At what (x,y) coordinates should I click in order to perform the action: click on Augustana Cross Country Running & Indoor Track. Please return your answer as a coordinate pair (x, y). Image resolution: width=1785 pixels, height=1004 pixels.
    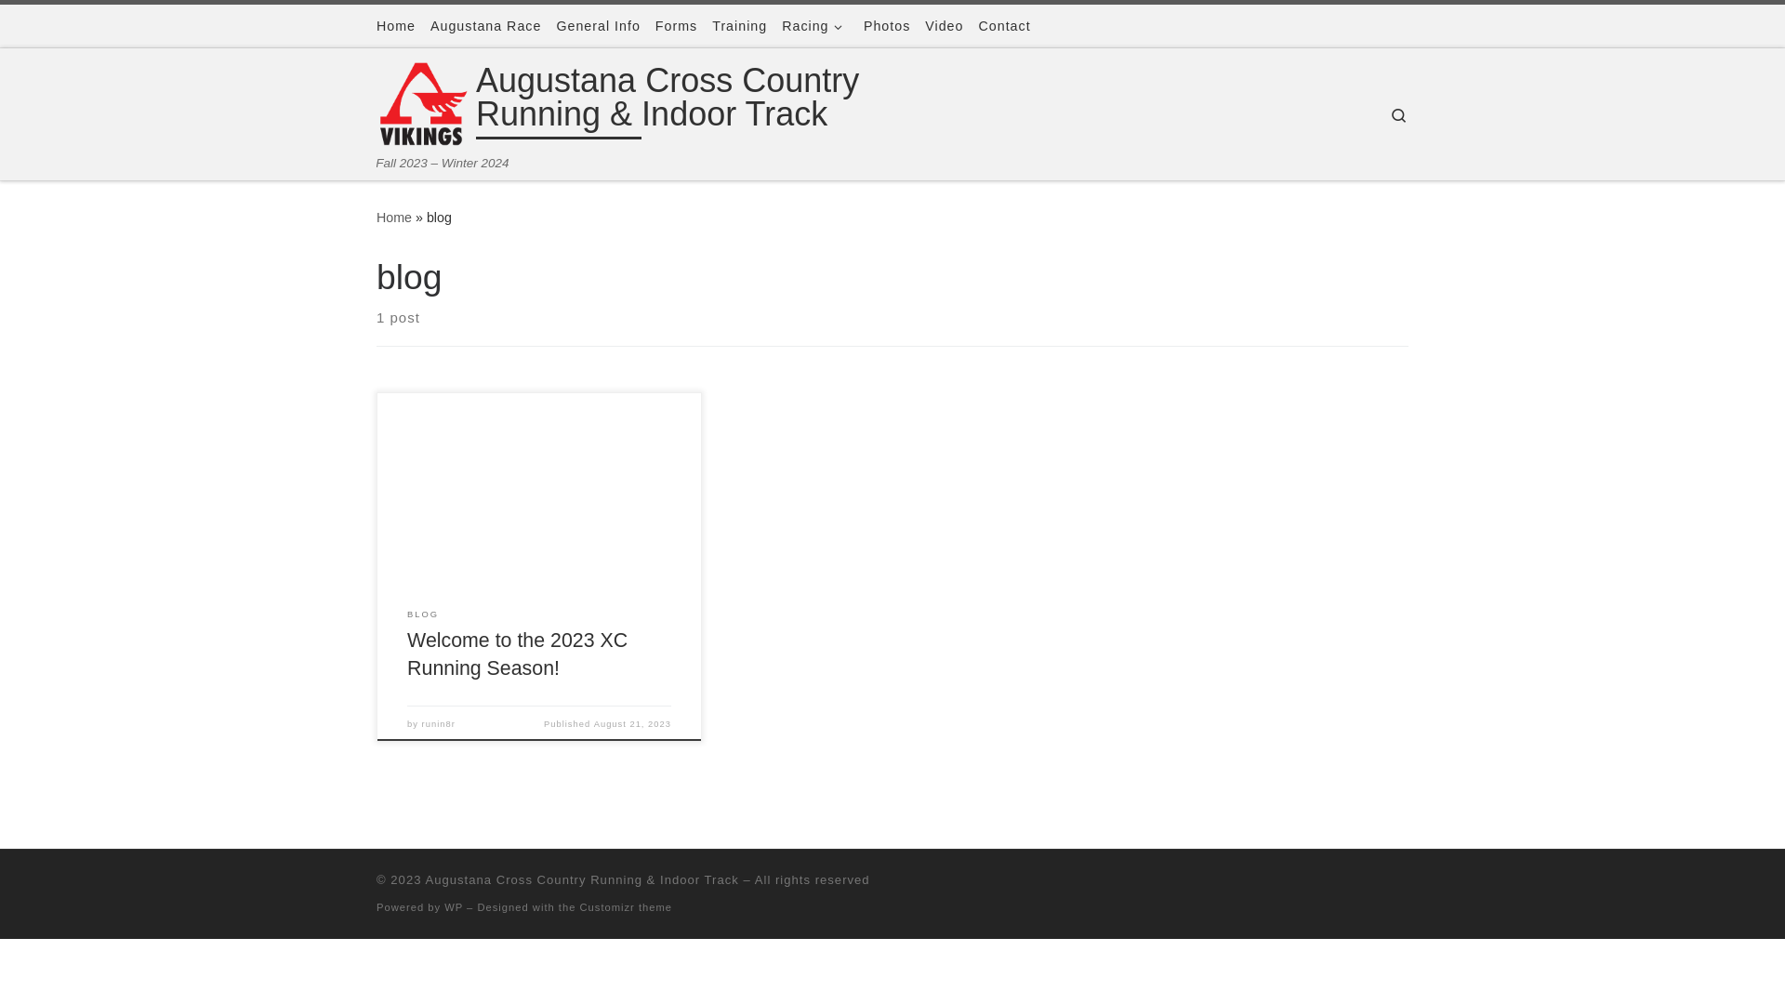
    Looking at the image, I should click on (727, 102).